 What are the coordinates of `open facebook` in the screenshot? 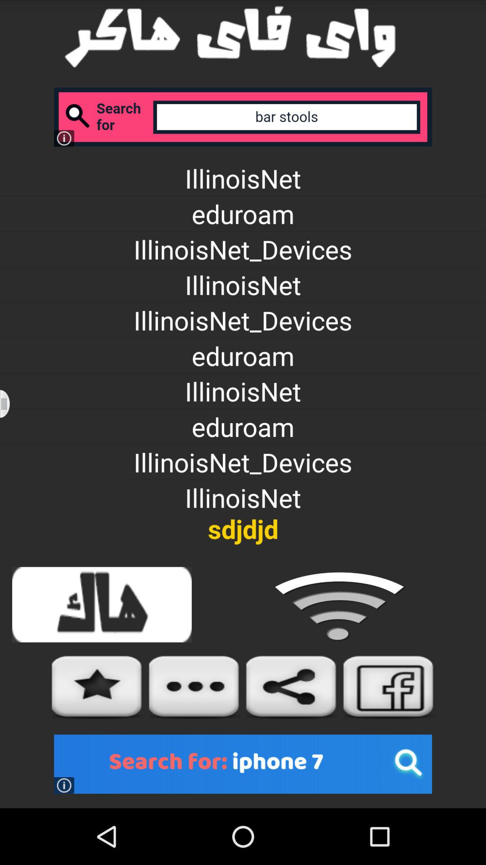 It's located at (389, 687).